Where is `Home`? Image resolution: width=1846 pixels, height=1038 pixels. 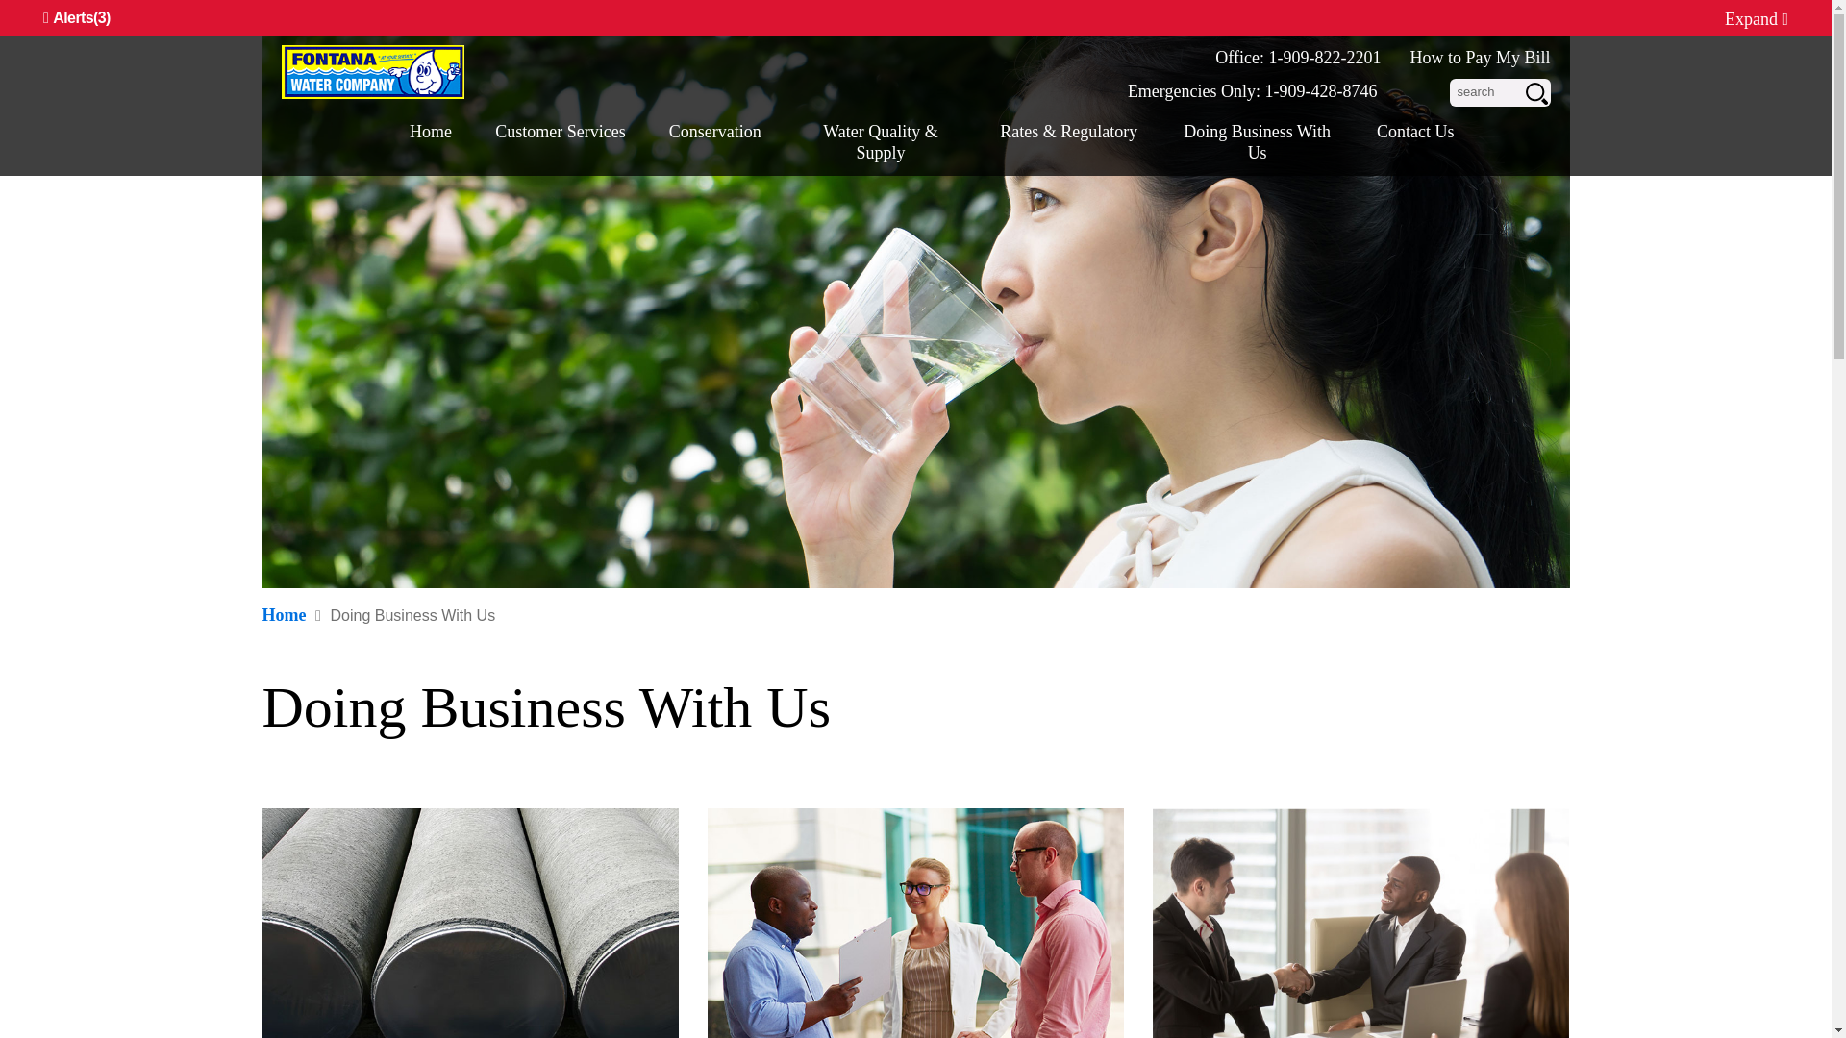 Home is located at coordinates (431, 141).